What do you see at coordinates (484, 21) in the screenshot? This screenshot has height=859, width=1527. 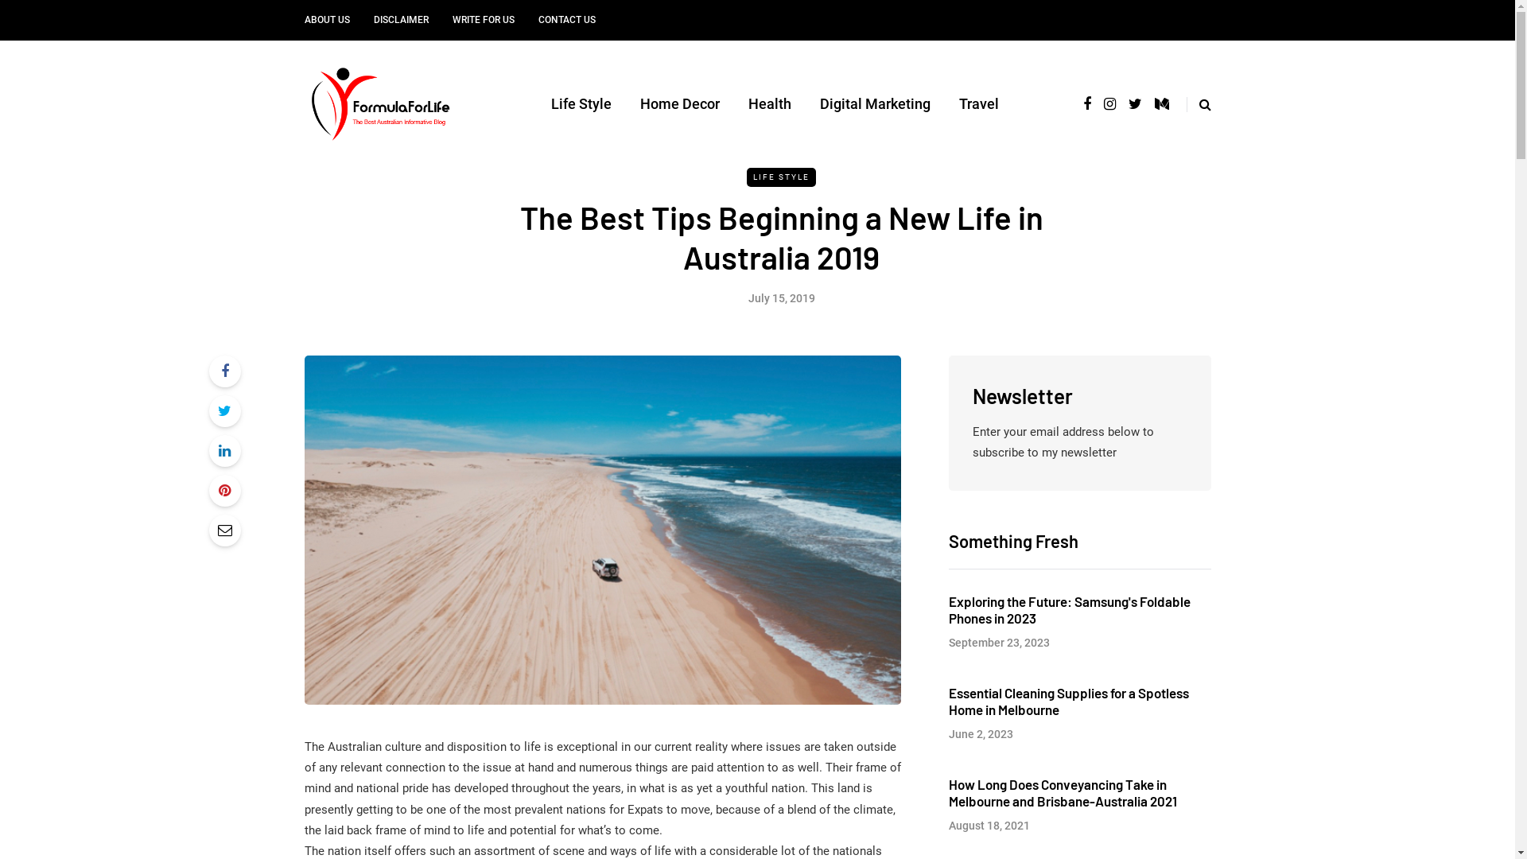 I see `WRITE FOR US` at bounding box center [484, 21].